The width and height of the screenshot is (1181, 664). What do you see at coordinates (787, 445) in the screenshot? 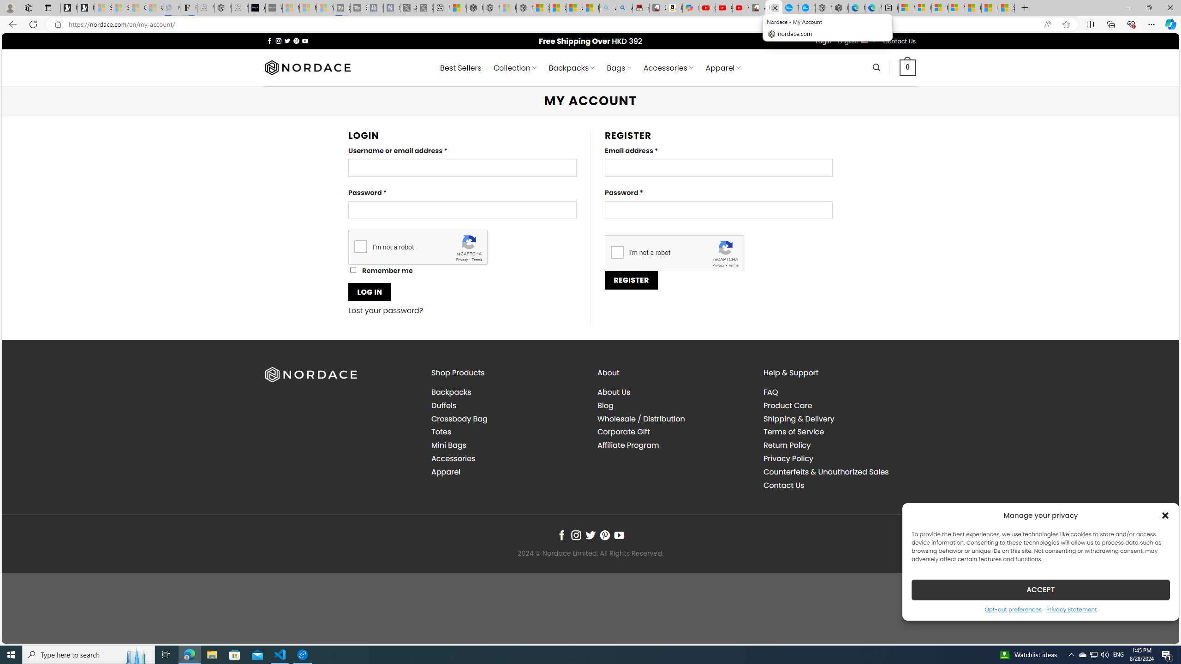
I see `Return Policy` at bounding box center [787, 445].